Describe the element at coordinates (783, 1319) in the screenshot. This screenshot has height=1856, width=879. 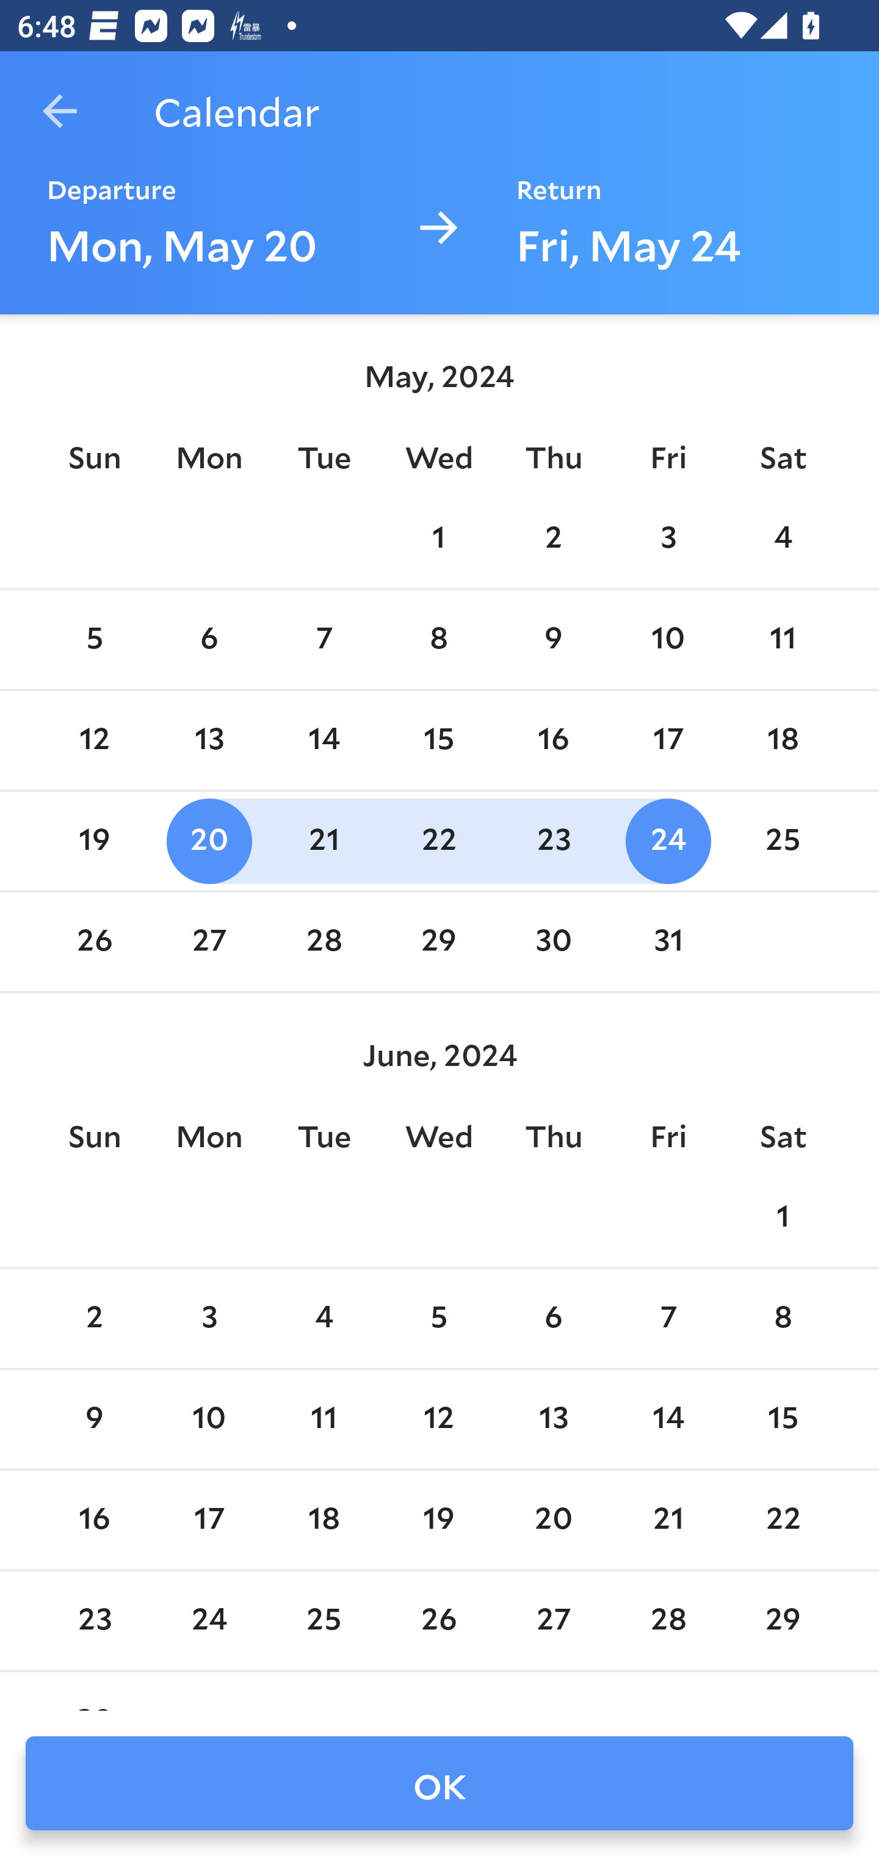
I see `8` at that location.